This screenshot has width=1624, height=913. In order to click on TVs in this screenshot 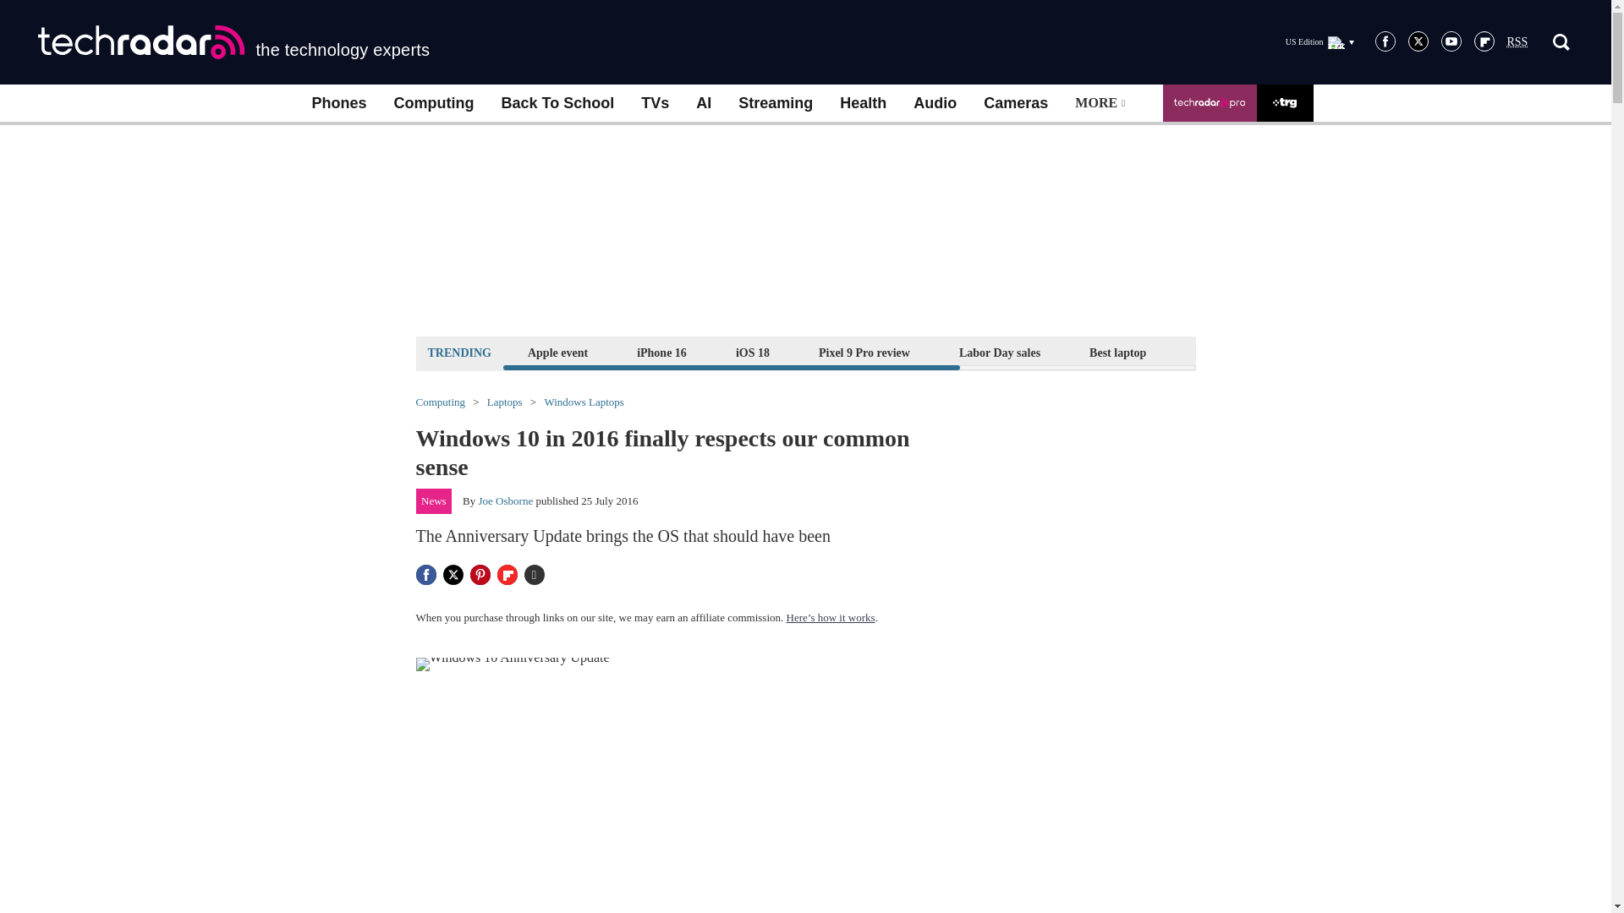, I will do `click(655, 103)`.